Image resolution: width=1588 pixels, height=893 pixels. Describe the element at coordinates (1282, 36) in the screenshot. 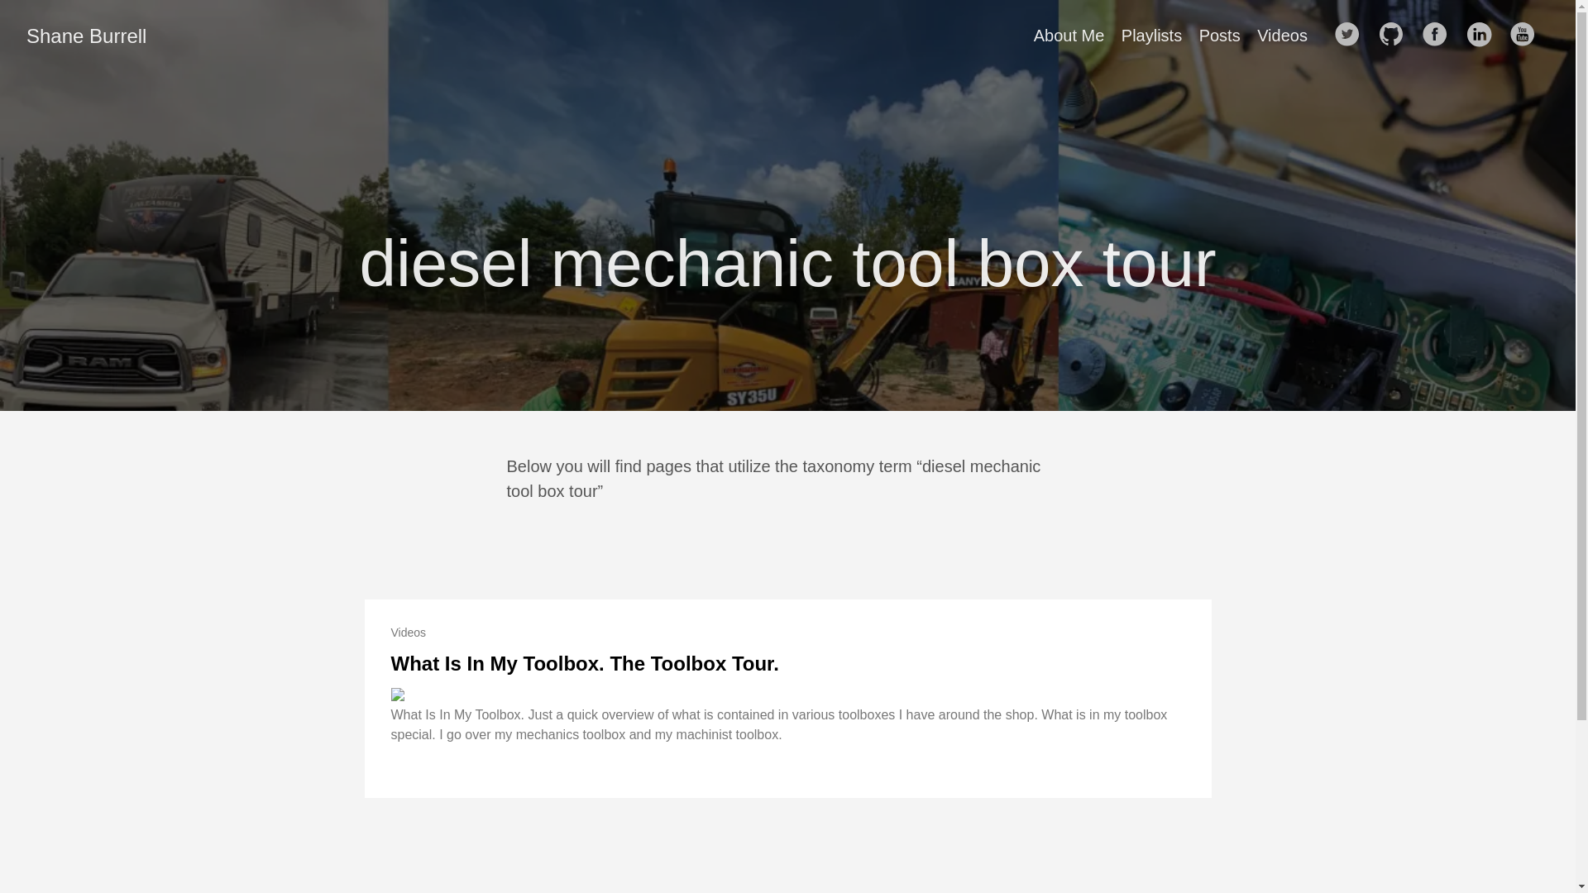

I see `Videos` at that location.